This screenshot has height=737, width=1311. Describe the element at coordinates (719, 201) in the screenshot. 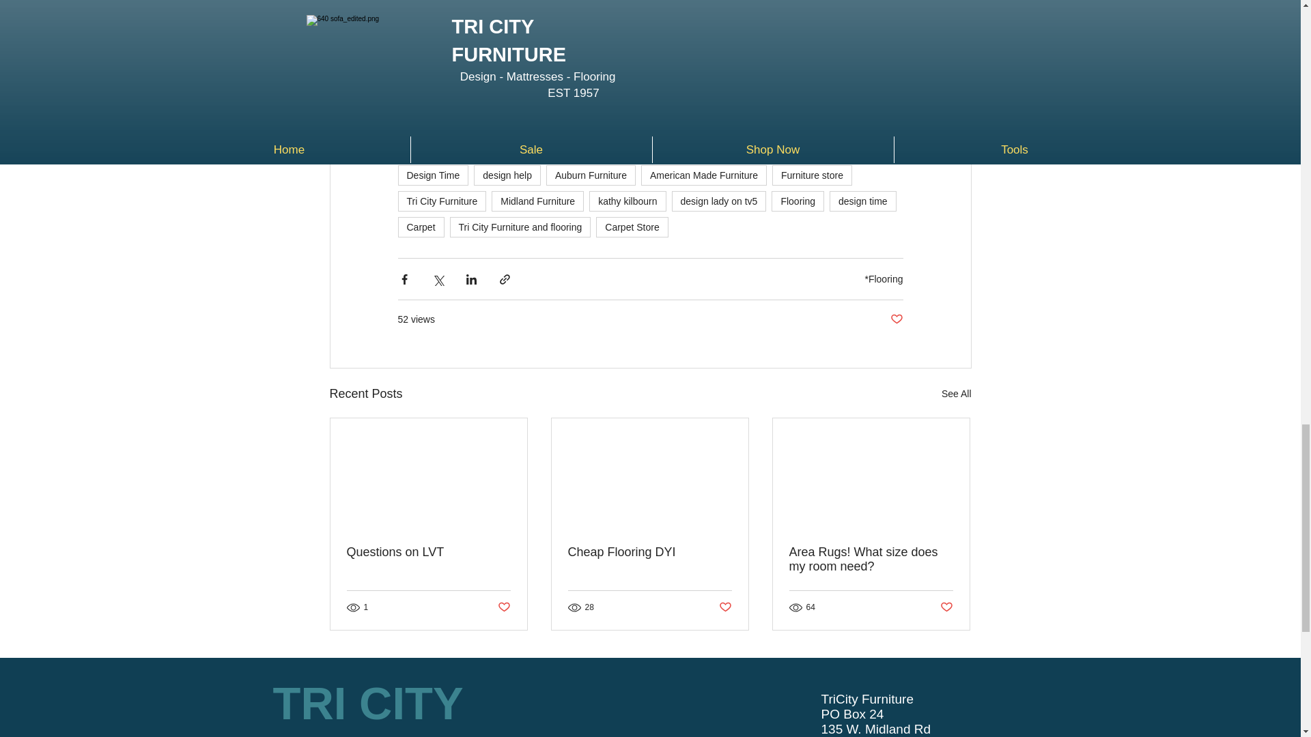

I see `design lady on tv5` at that location.